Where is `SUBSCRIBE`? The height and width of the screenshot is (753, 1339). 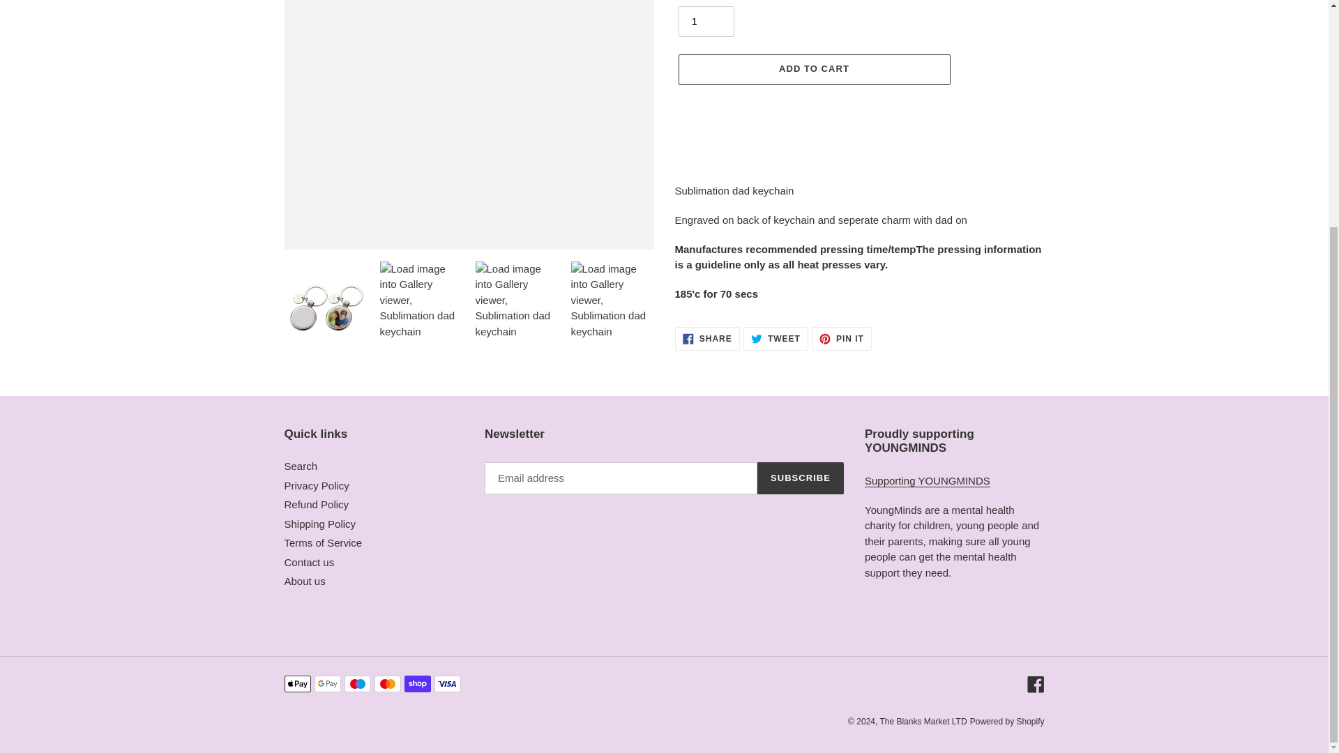
SUBSCRIBE is located at coordinates (841, 339).